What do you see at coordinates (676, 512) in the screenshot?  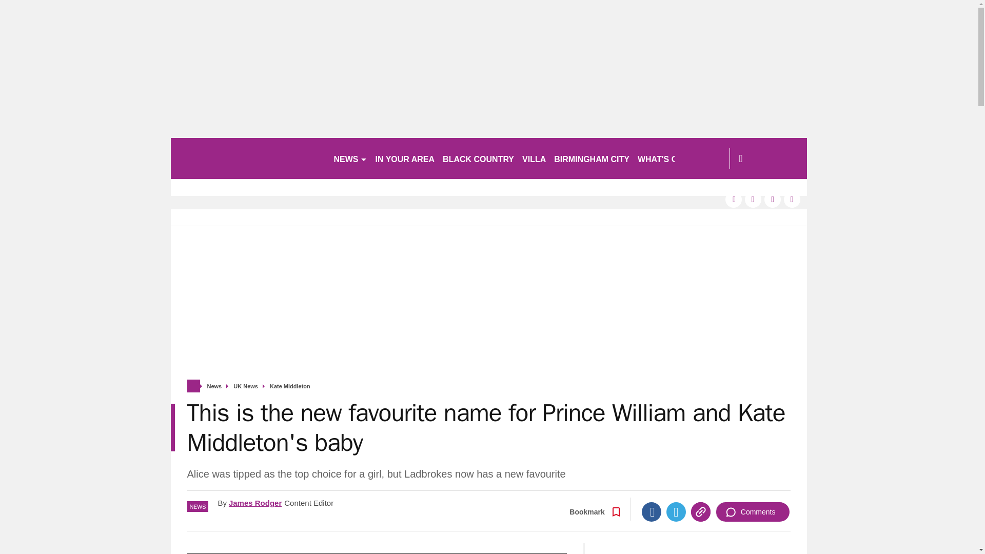 I see `Twitter` at bounding box center [676, 512].